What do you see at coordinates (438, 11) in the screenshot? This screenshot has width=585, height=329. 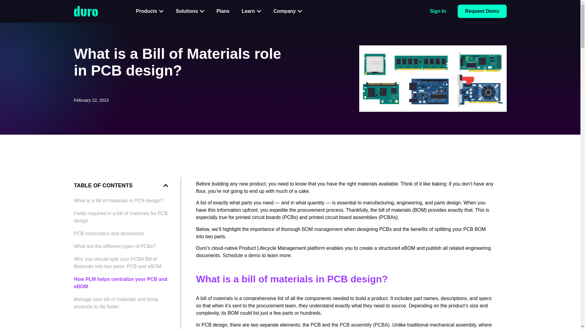 I see `Sign In` at bounding box center [438, 11].